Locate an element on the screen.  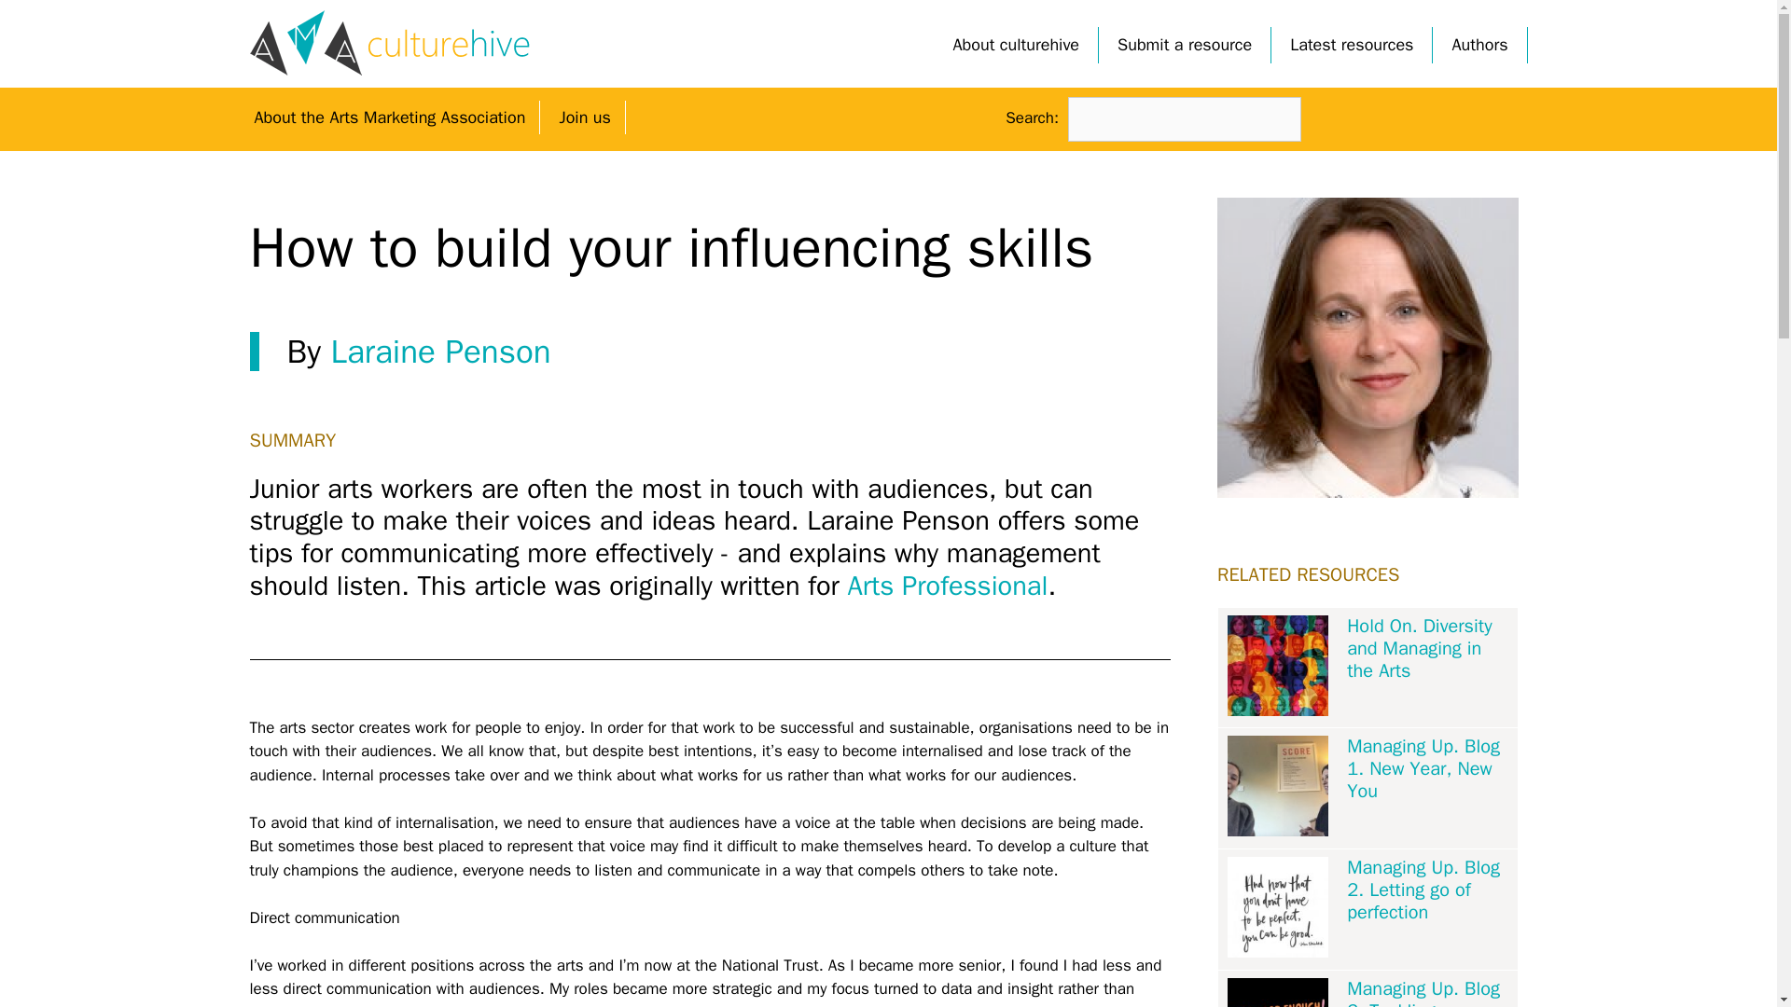
Managing Up. Blog 2. Letting go of perfection is located at coordinates (1427, 890).